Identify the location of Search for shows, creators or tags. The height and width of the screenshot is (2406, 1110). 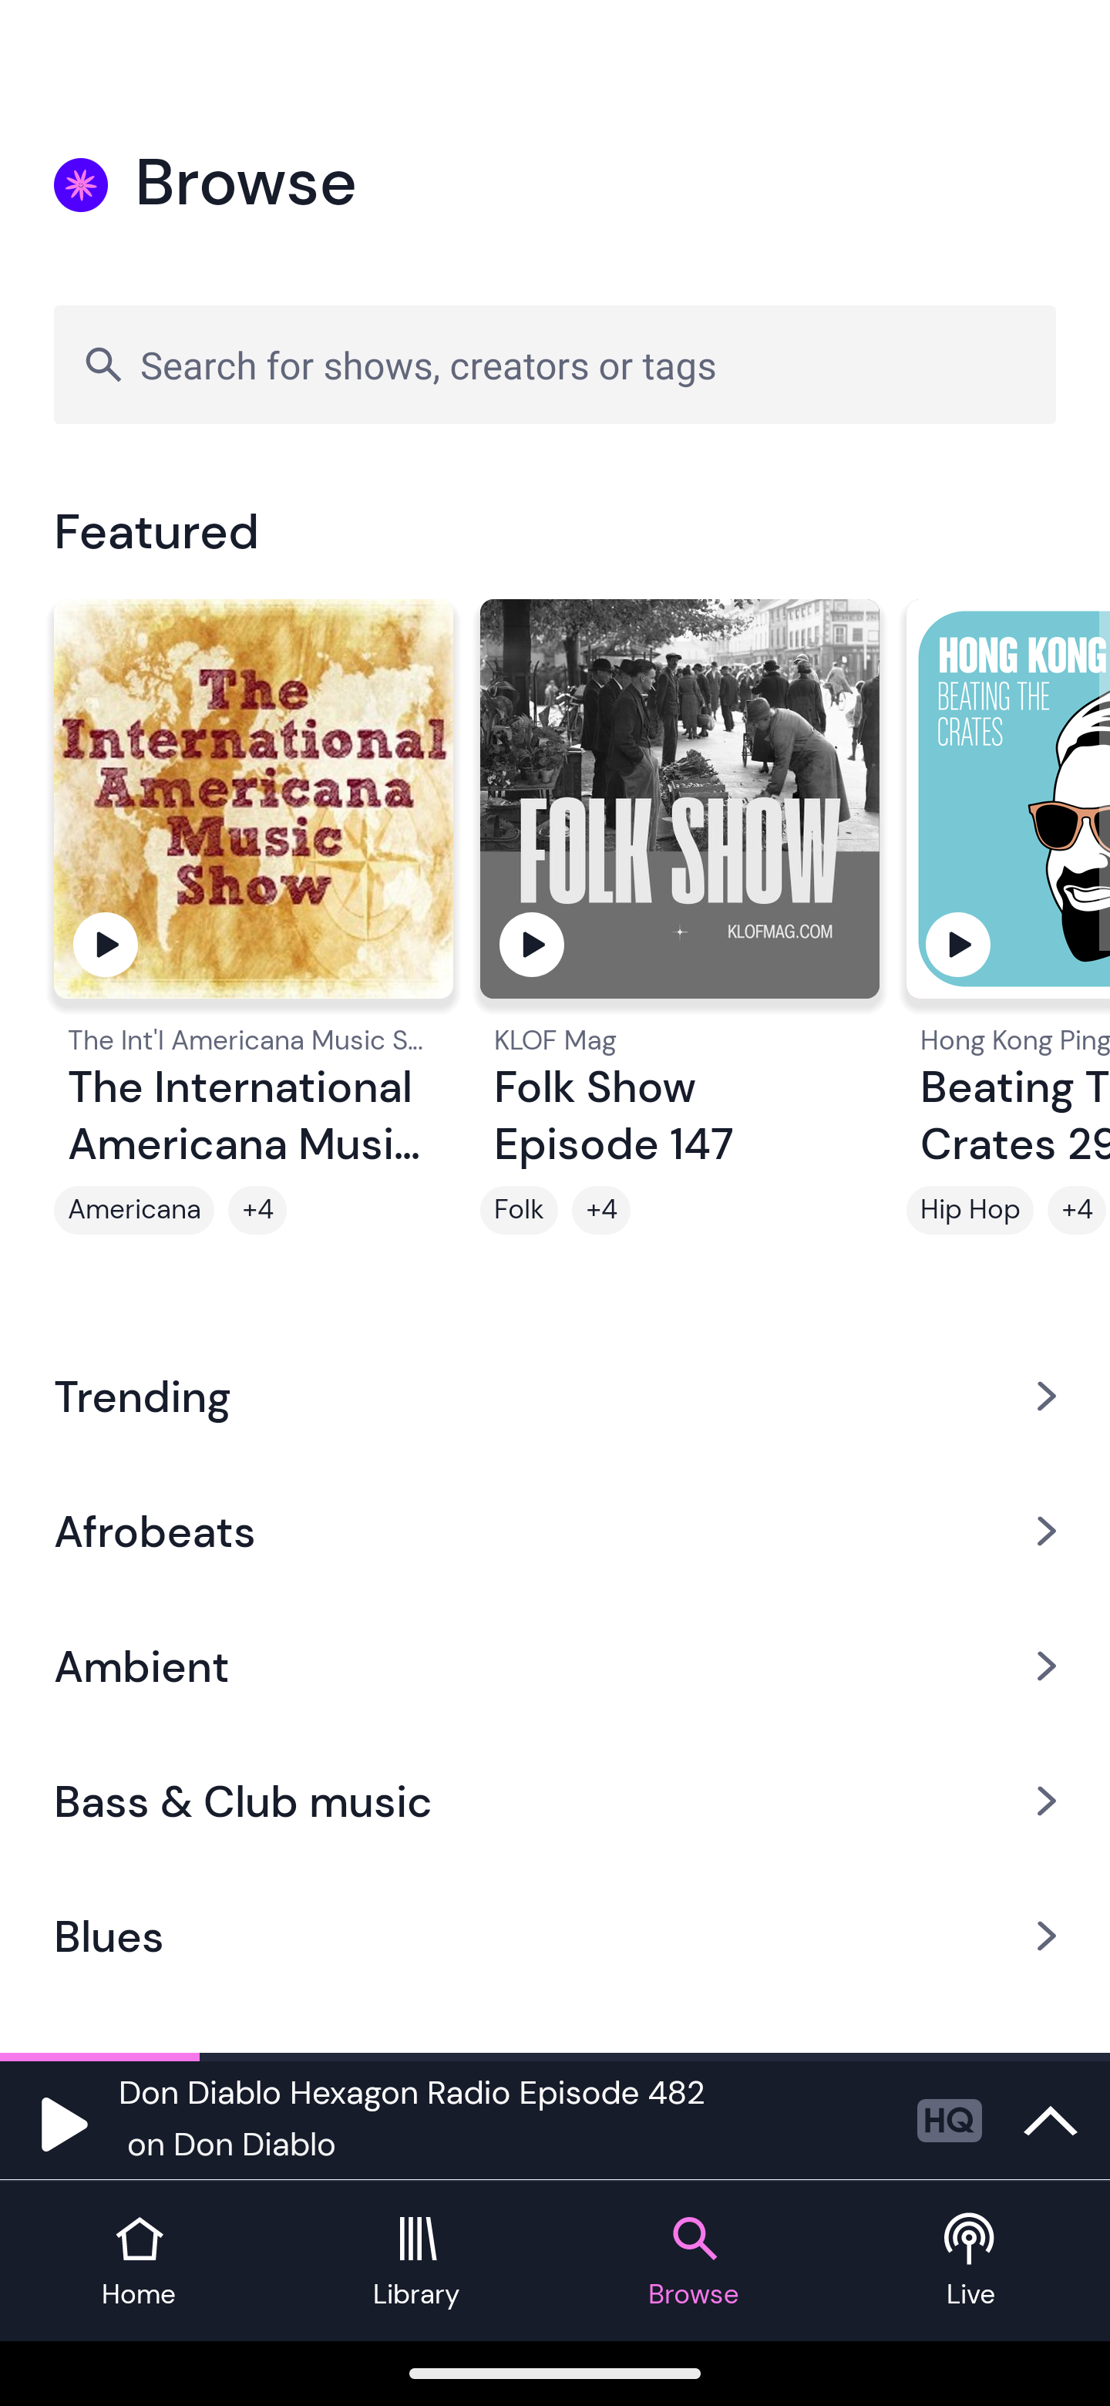
(555, 364).